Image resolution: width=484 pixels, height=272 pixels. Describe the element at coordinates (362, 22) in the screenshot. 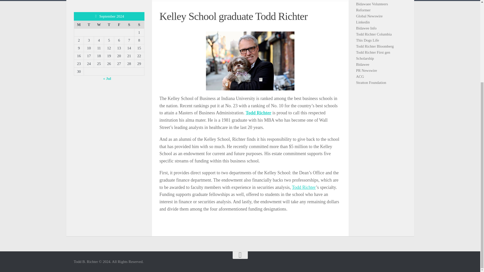

I see `Linkedin` at that location.